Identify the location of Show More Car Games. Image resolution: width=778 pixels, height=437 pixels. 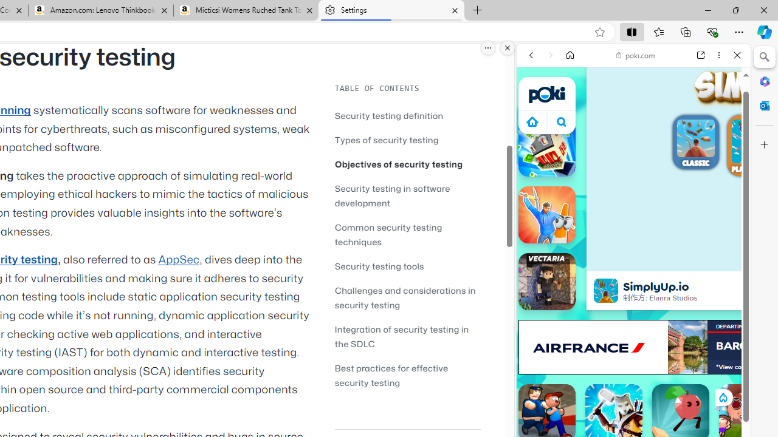
(707, 286).